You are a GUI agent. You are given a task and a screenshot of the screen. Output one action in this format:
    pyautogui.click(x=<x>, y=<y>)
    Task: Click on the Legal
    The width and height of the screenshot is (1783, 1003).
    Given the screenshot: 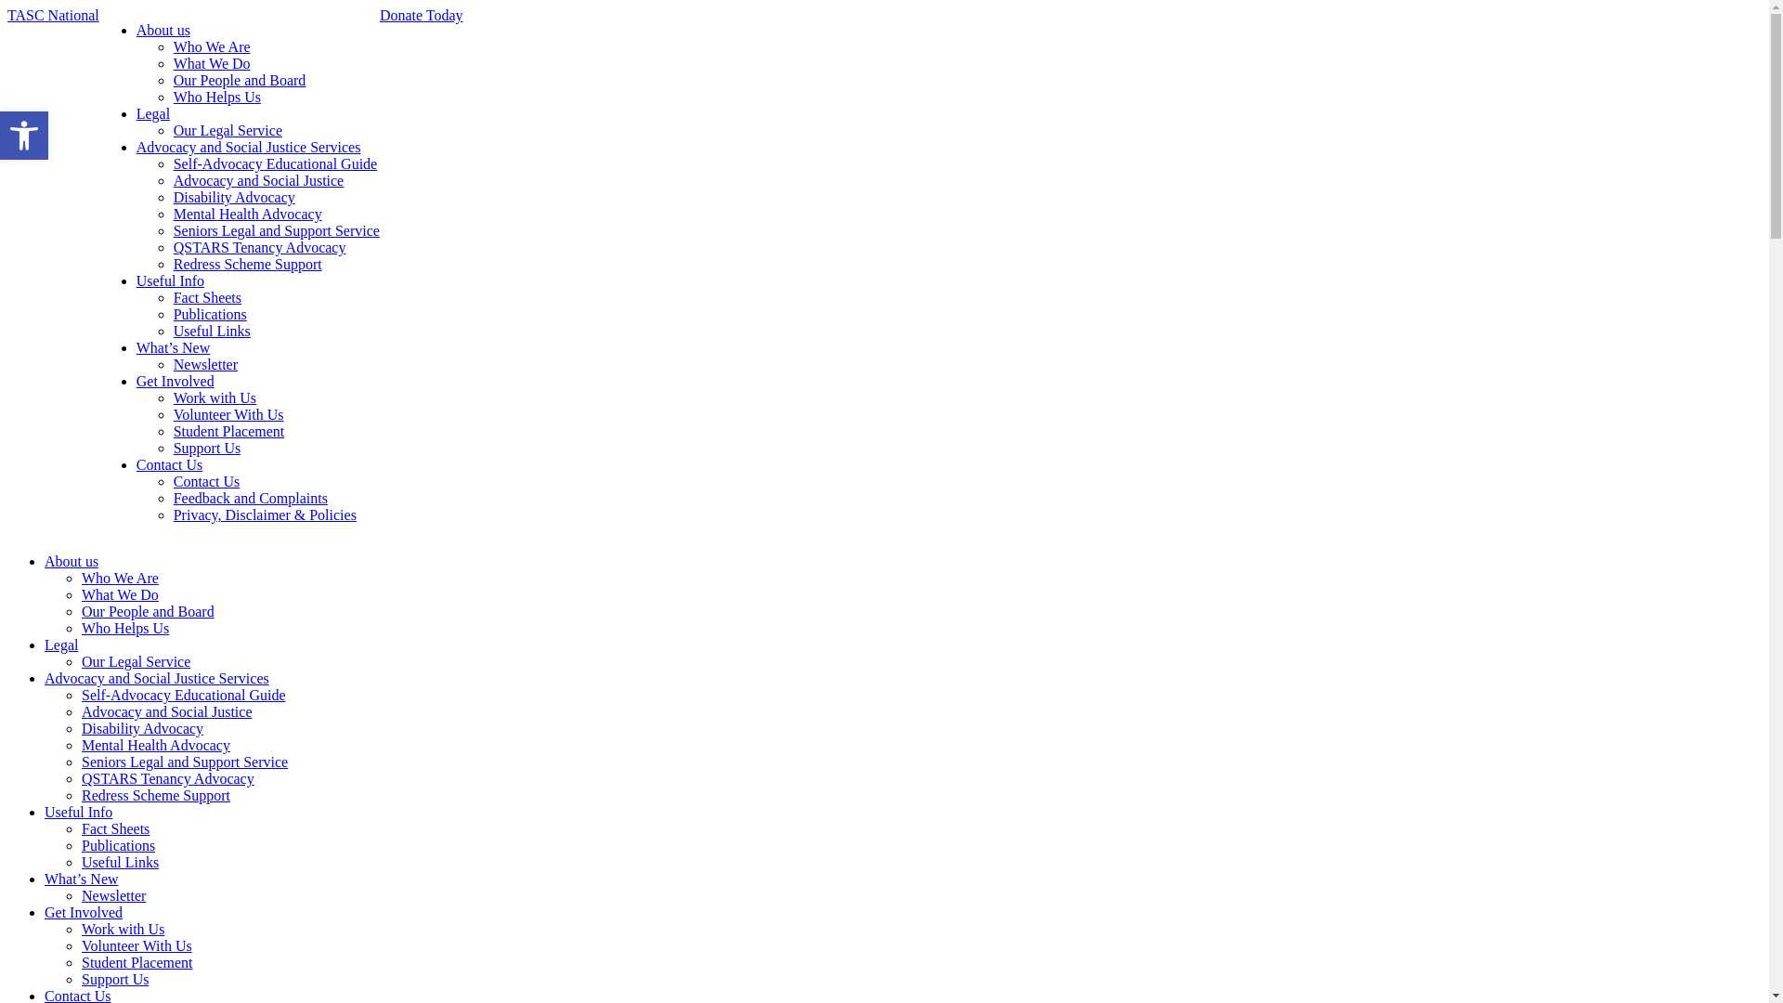 What is the action you would take?
    pyautogui.click(x=153, y=113)
    